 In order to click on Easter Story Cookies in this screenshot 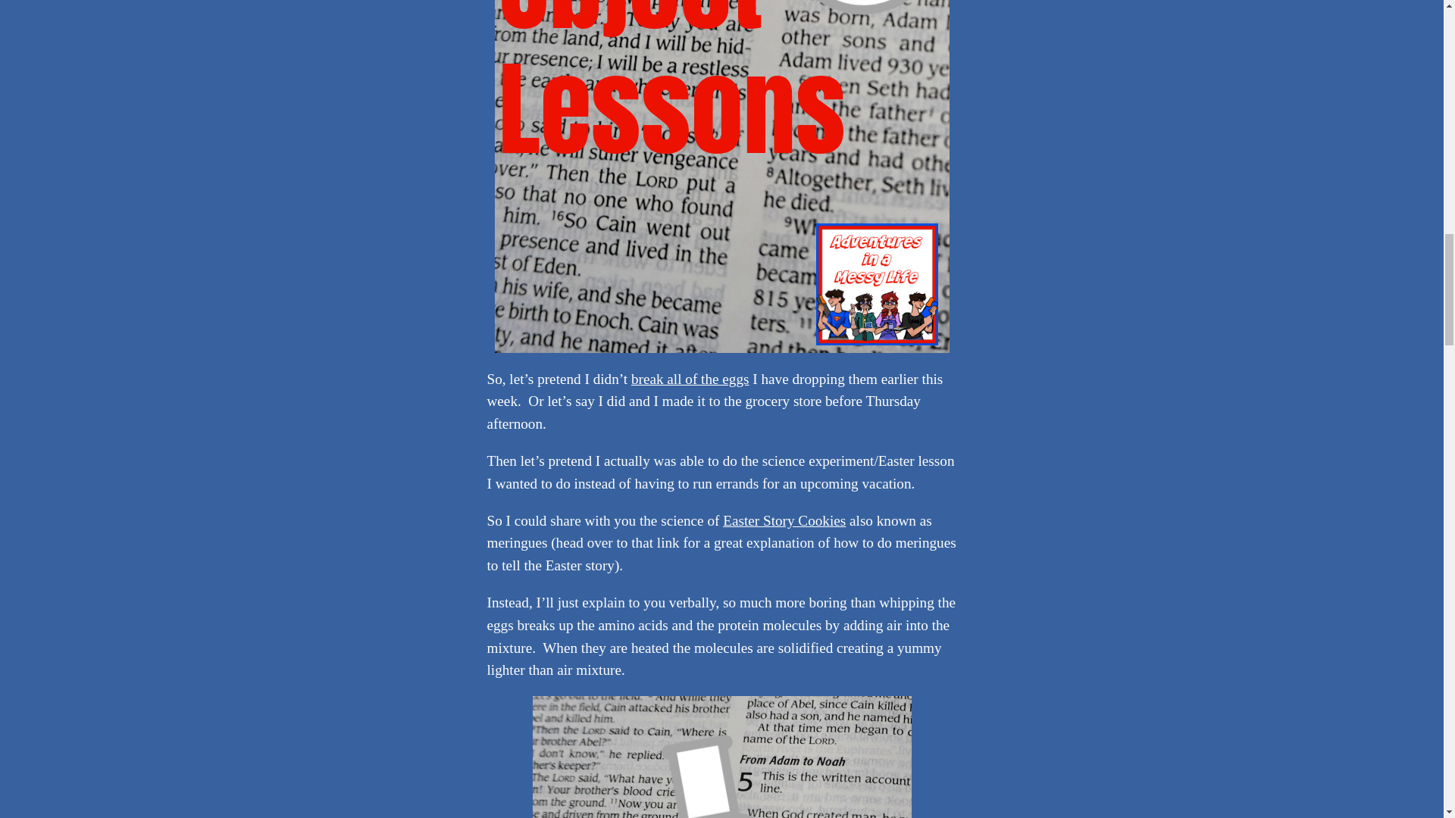, I will do `click(784, 520)`.